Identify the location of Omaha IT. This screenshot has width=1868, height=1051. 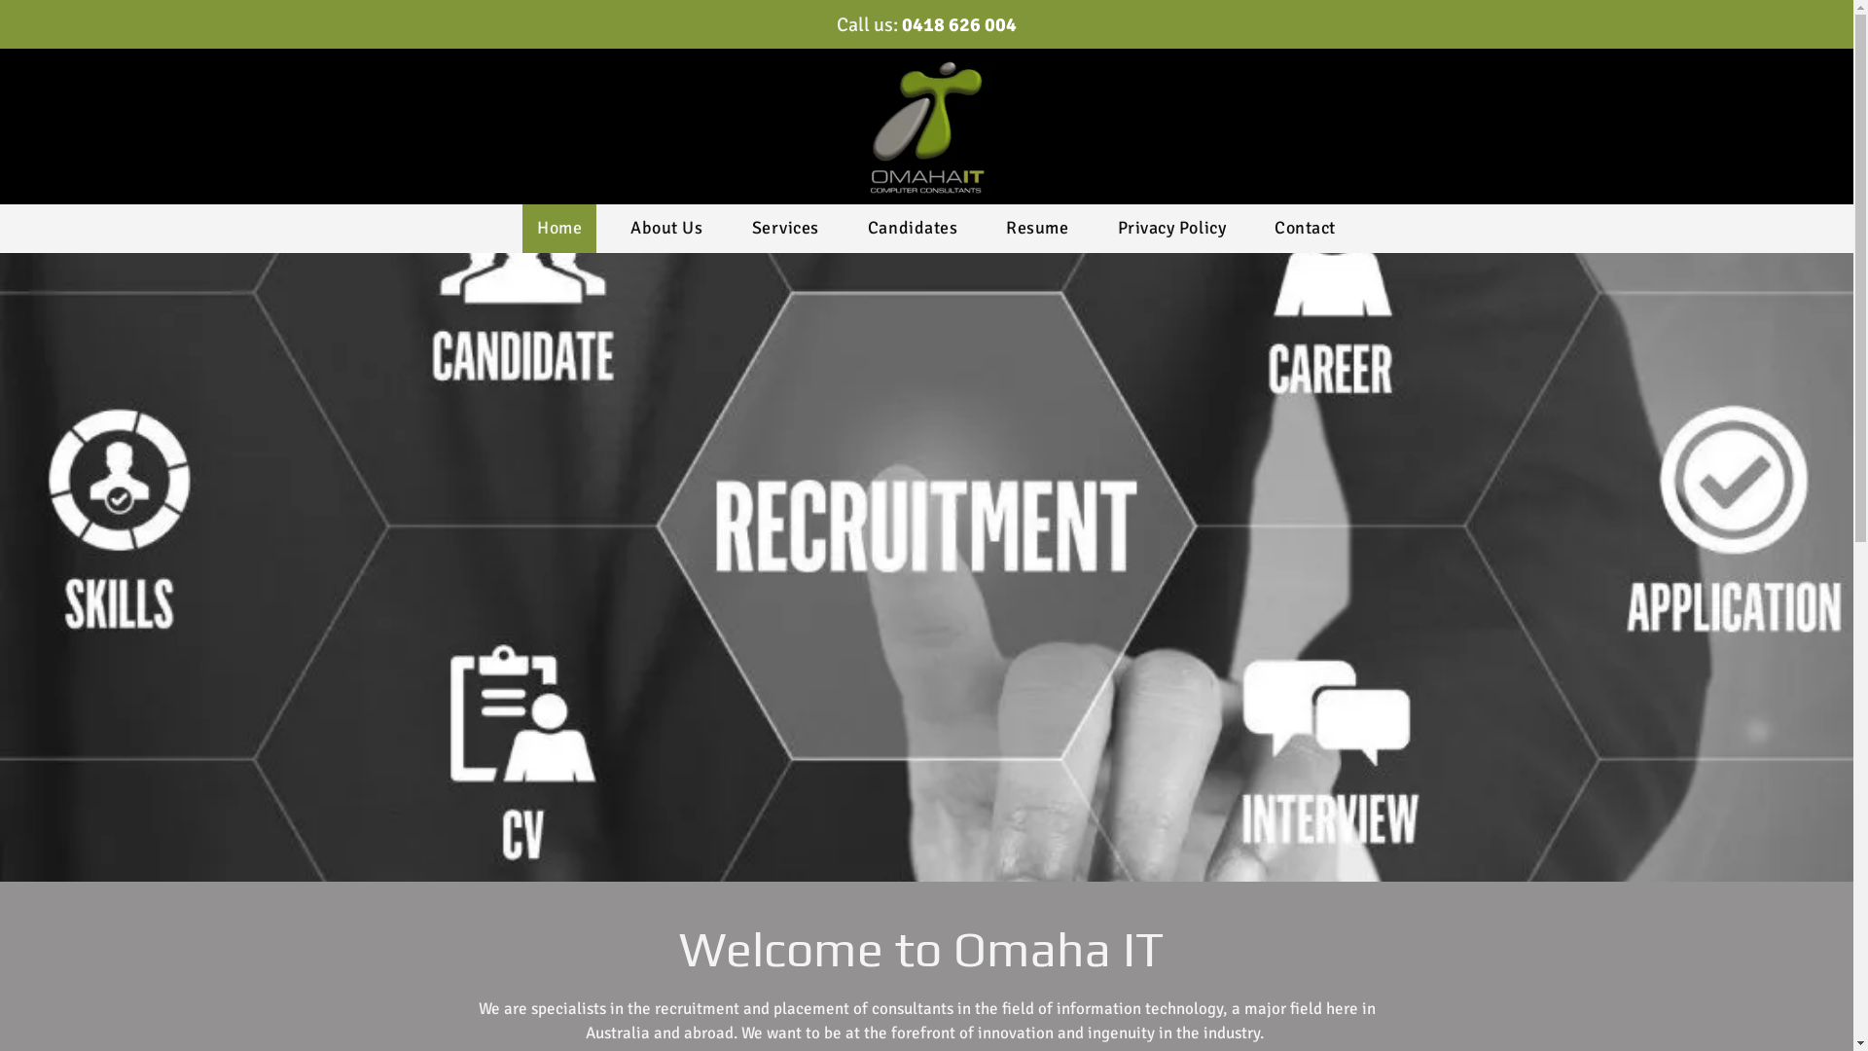
(927, 127).